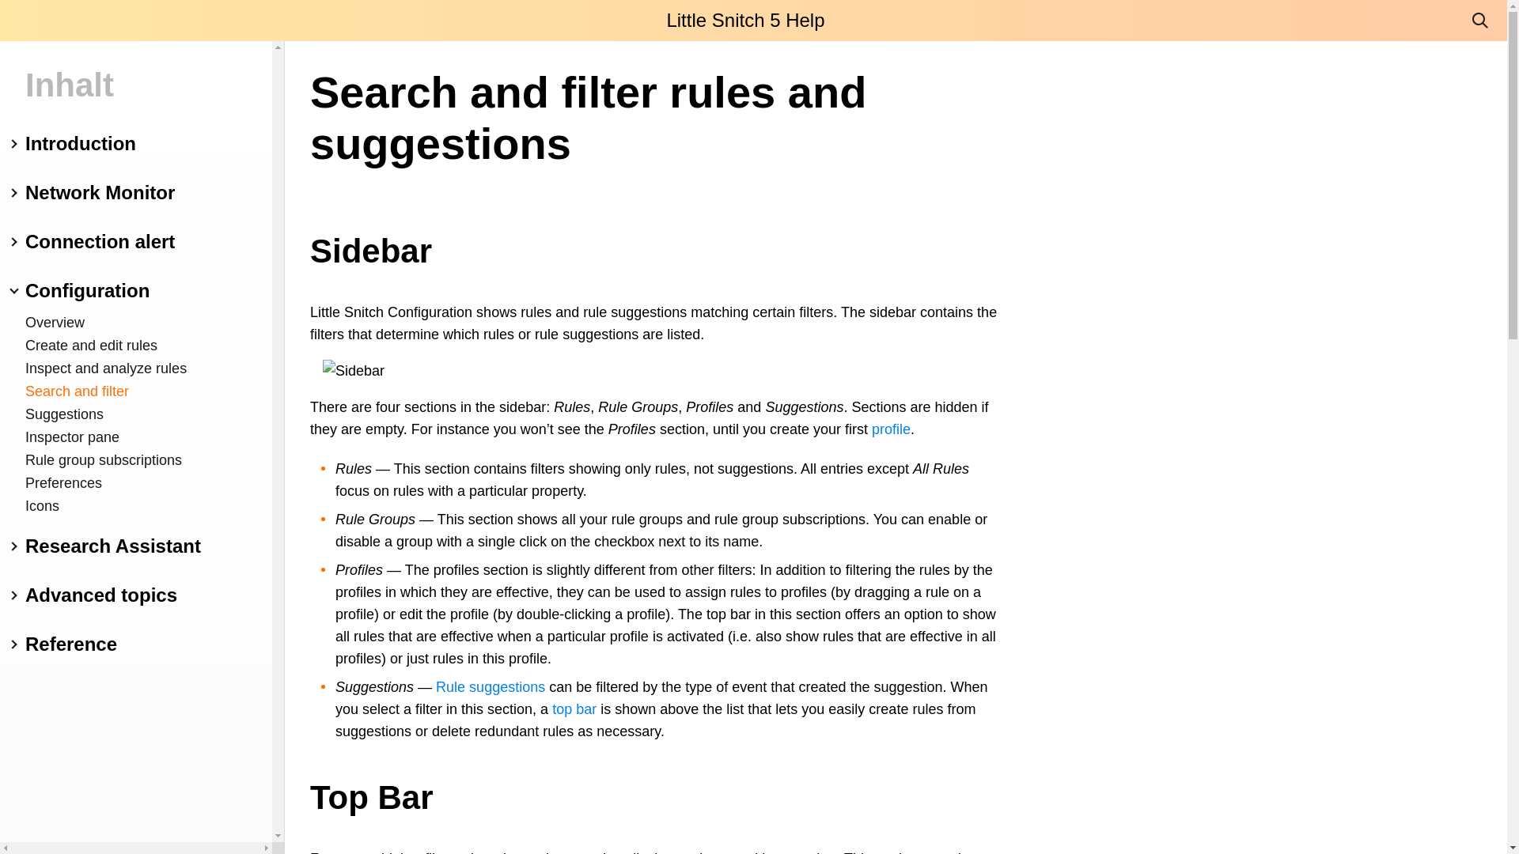 The width and height of the screenshot is (1519, 854). Describe the element at coordinates (136, 484) in the screenshot. I see `Preferences` at that location.